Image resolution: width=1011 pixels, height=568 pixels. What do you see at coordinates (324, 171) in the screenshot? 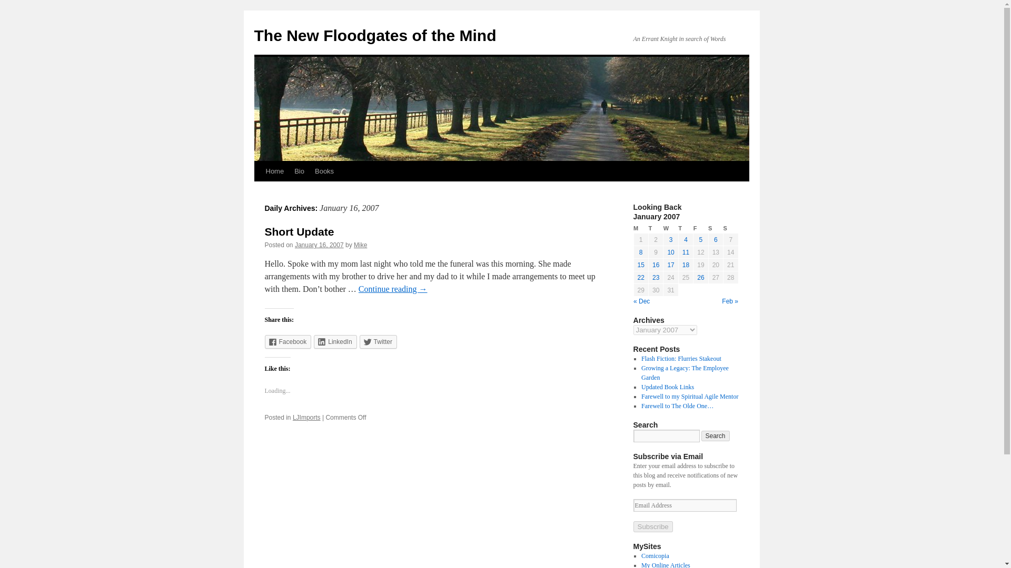
I see `Books` at bounding box center [324, 171].